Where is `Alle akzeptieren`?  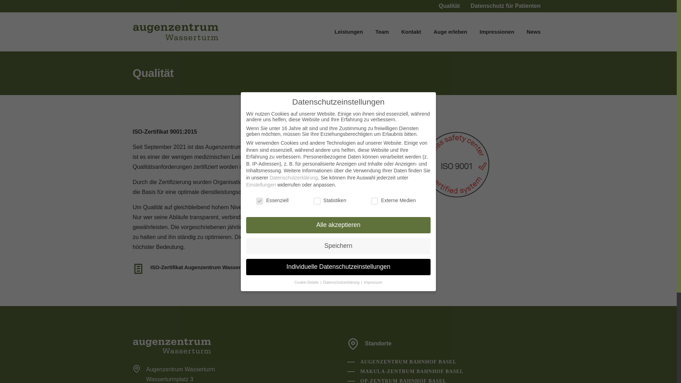 Alle akzeptieren is located at coordinates (338, 225).